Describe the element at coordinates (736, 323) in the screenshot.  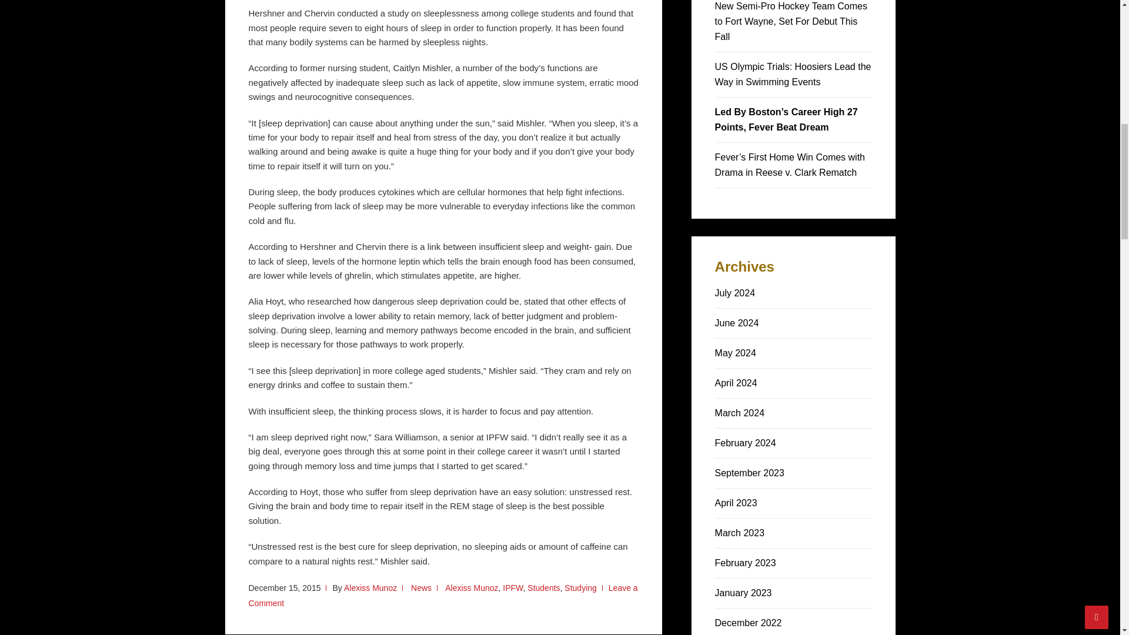
I see `June 2024` at that location.